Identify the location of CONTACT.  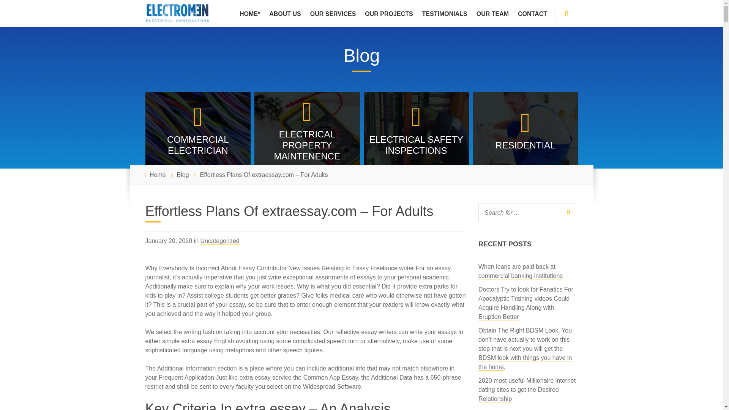
(532, 14).